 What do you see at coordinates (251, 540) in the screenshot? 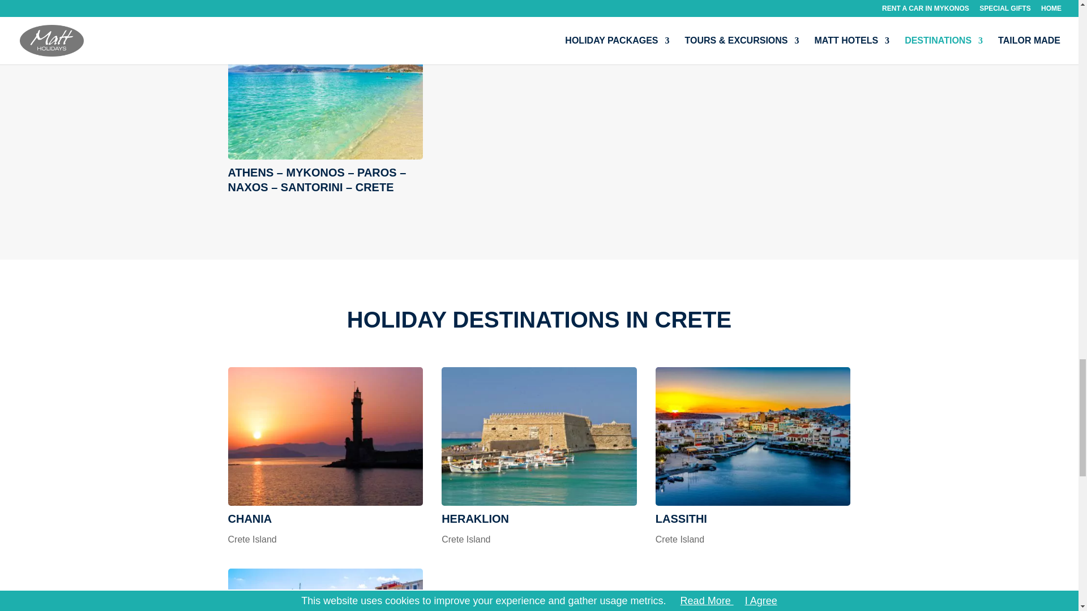
I see `Crete Island` at bounding box center [251, 540].